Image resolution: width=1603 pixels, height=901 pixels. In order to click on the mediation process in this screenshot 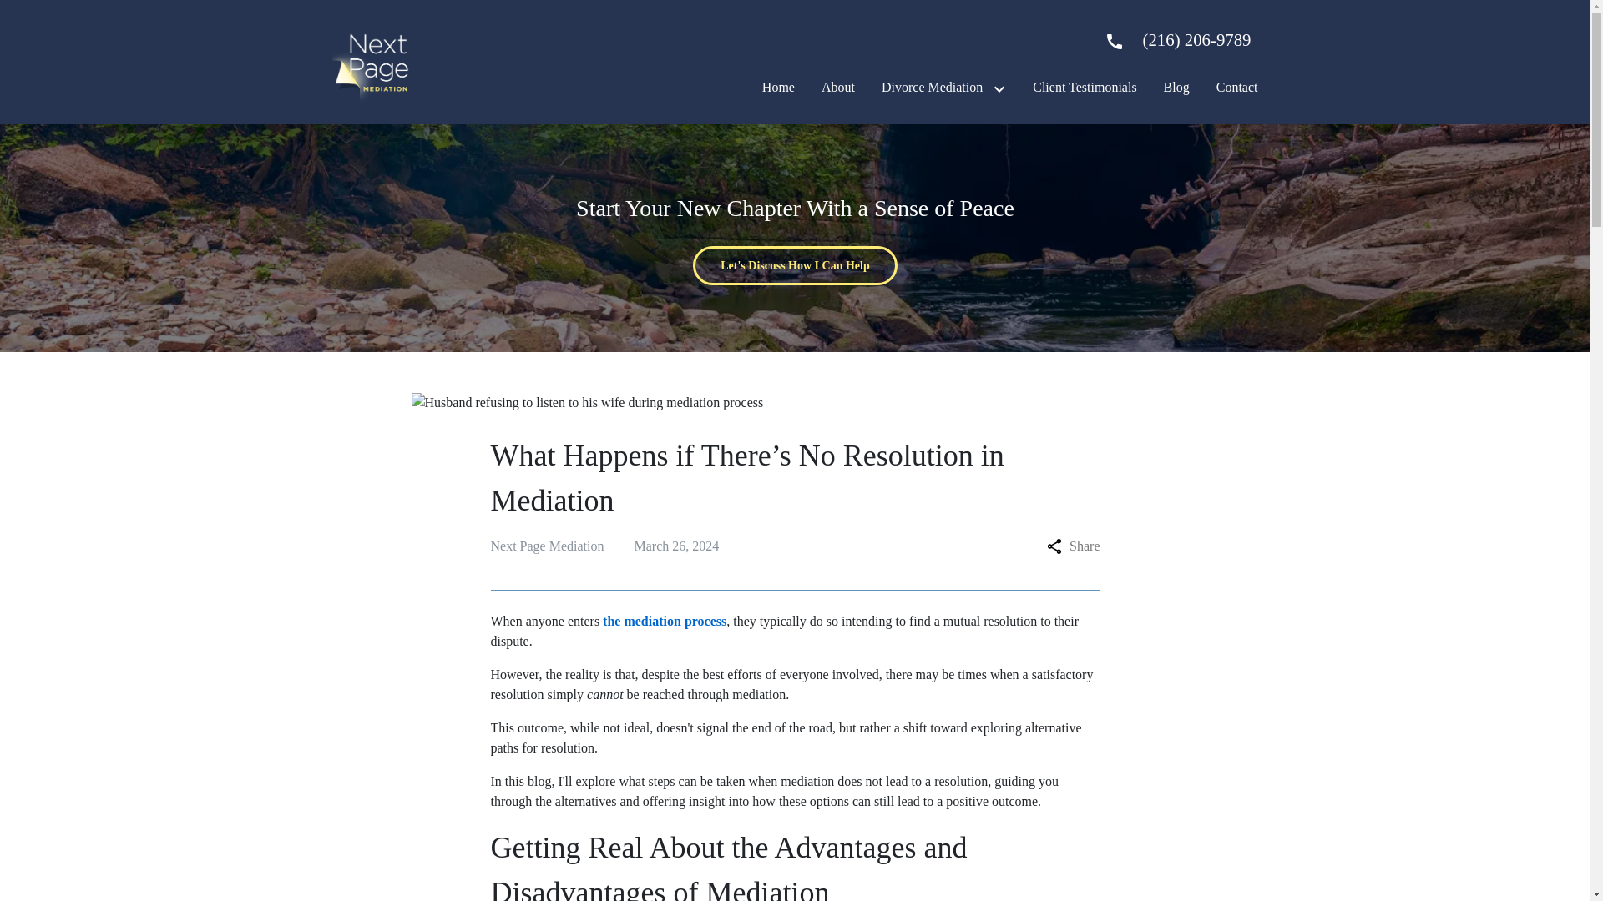, I will do `click(664, 621)`.